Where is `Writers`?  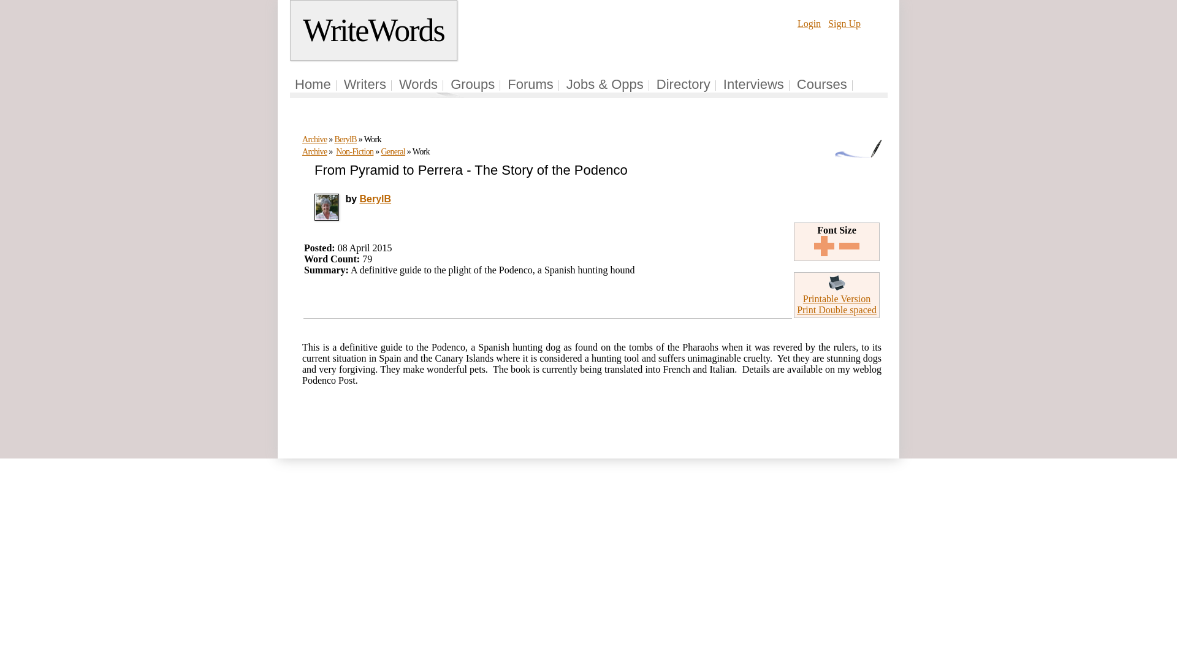 Writers is located at coordinates (364, 85).